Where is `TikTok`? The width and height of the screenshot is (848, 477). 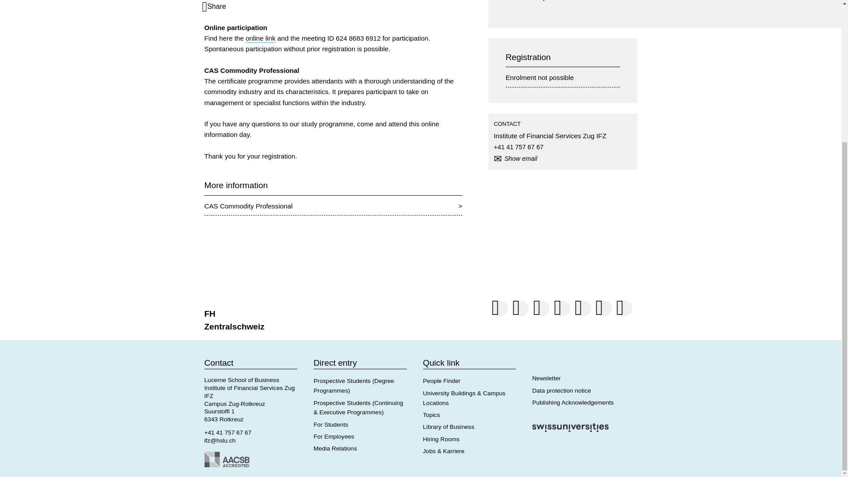 TikTok is located at coordinates (541, 309).